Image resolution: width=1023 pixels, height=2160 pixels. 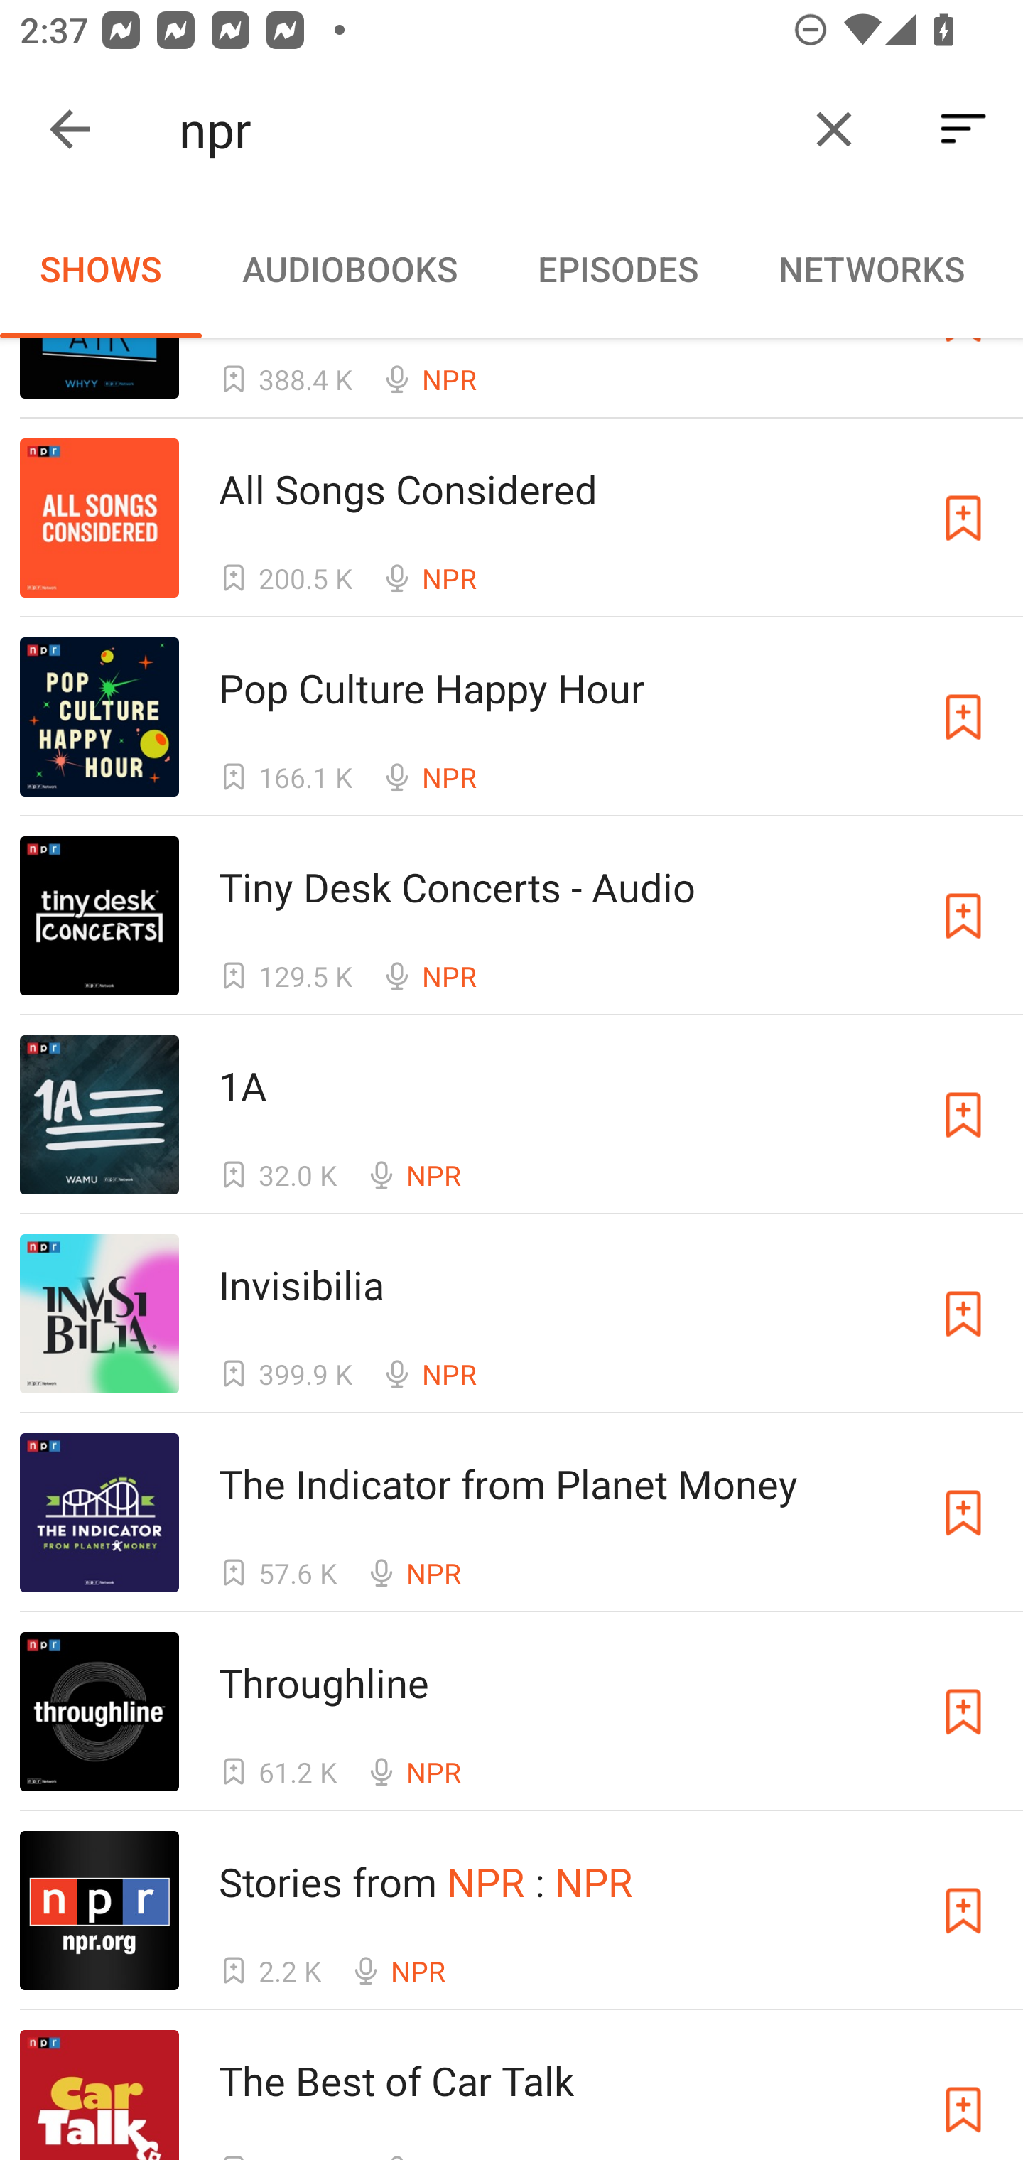 I want to click on Clear query, so click(x=834, y=129).